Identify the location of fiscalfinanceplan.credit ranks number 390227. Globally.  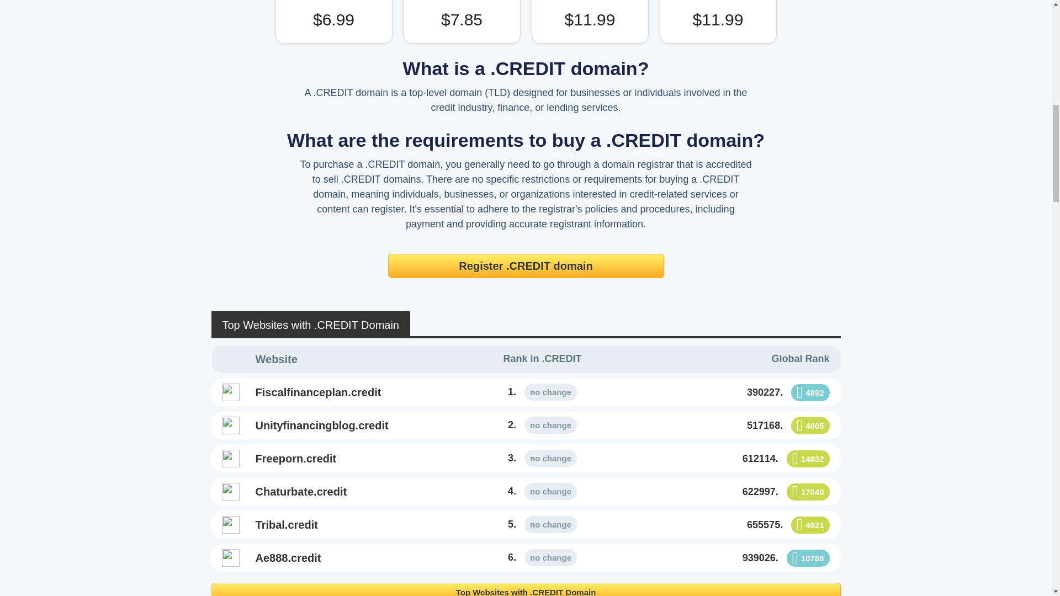
(734, 392).